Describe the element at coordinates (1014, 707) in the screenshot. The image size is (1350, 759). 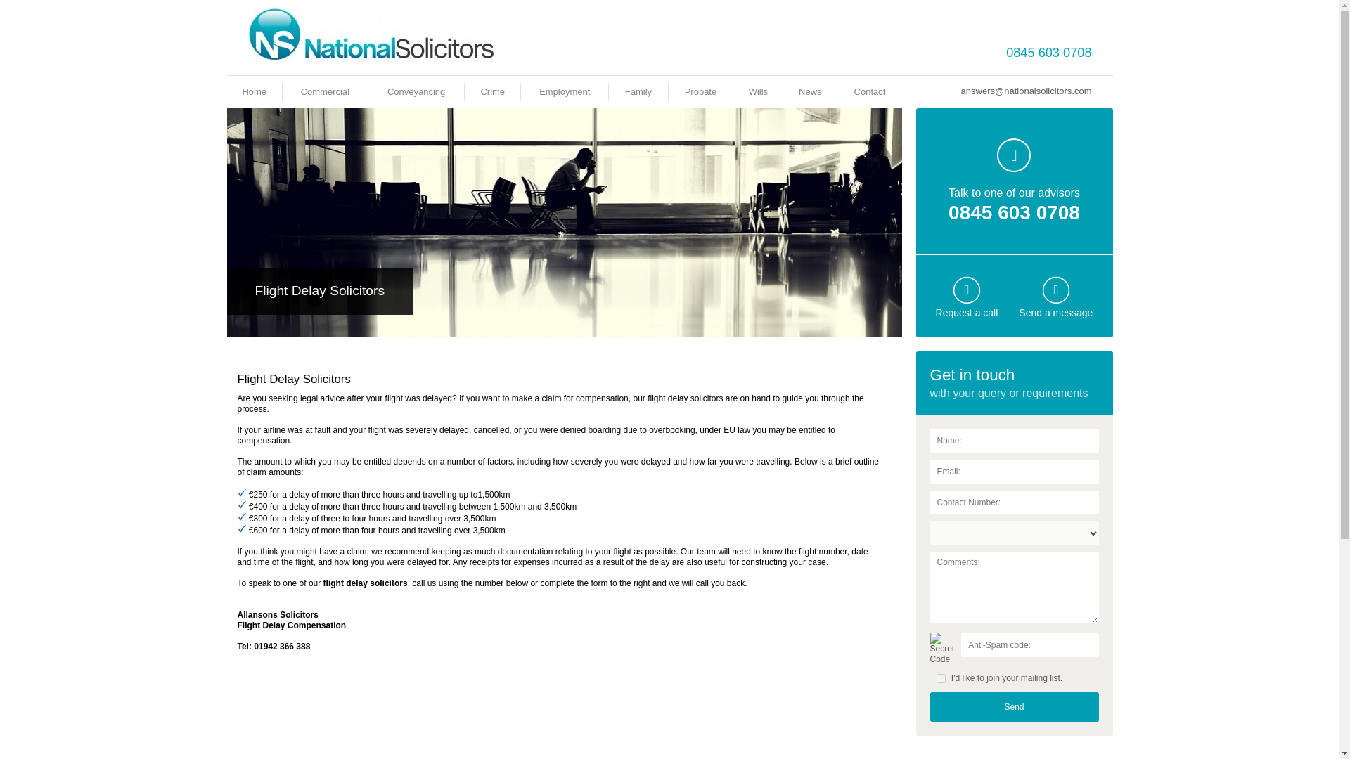
I see `Send` at that location.